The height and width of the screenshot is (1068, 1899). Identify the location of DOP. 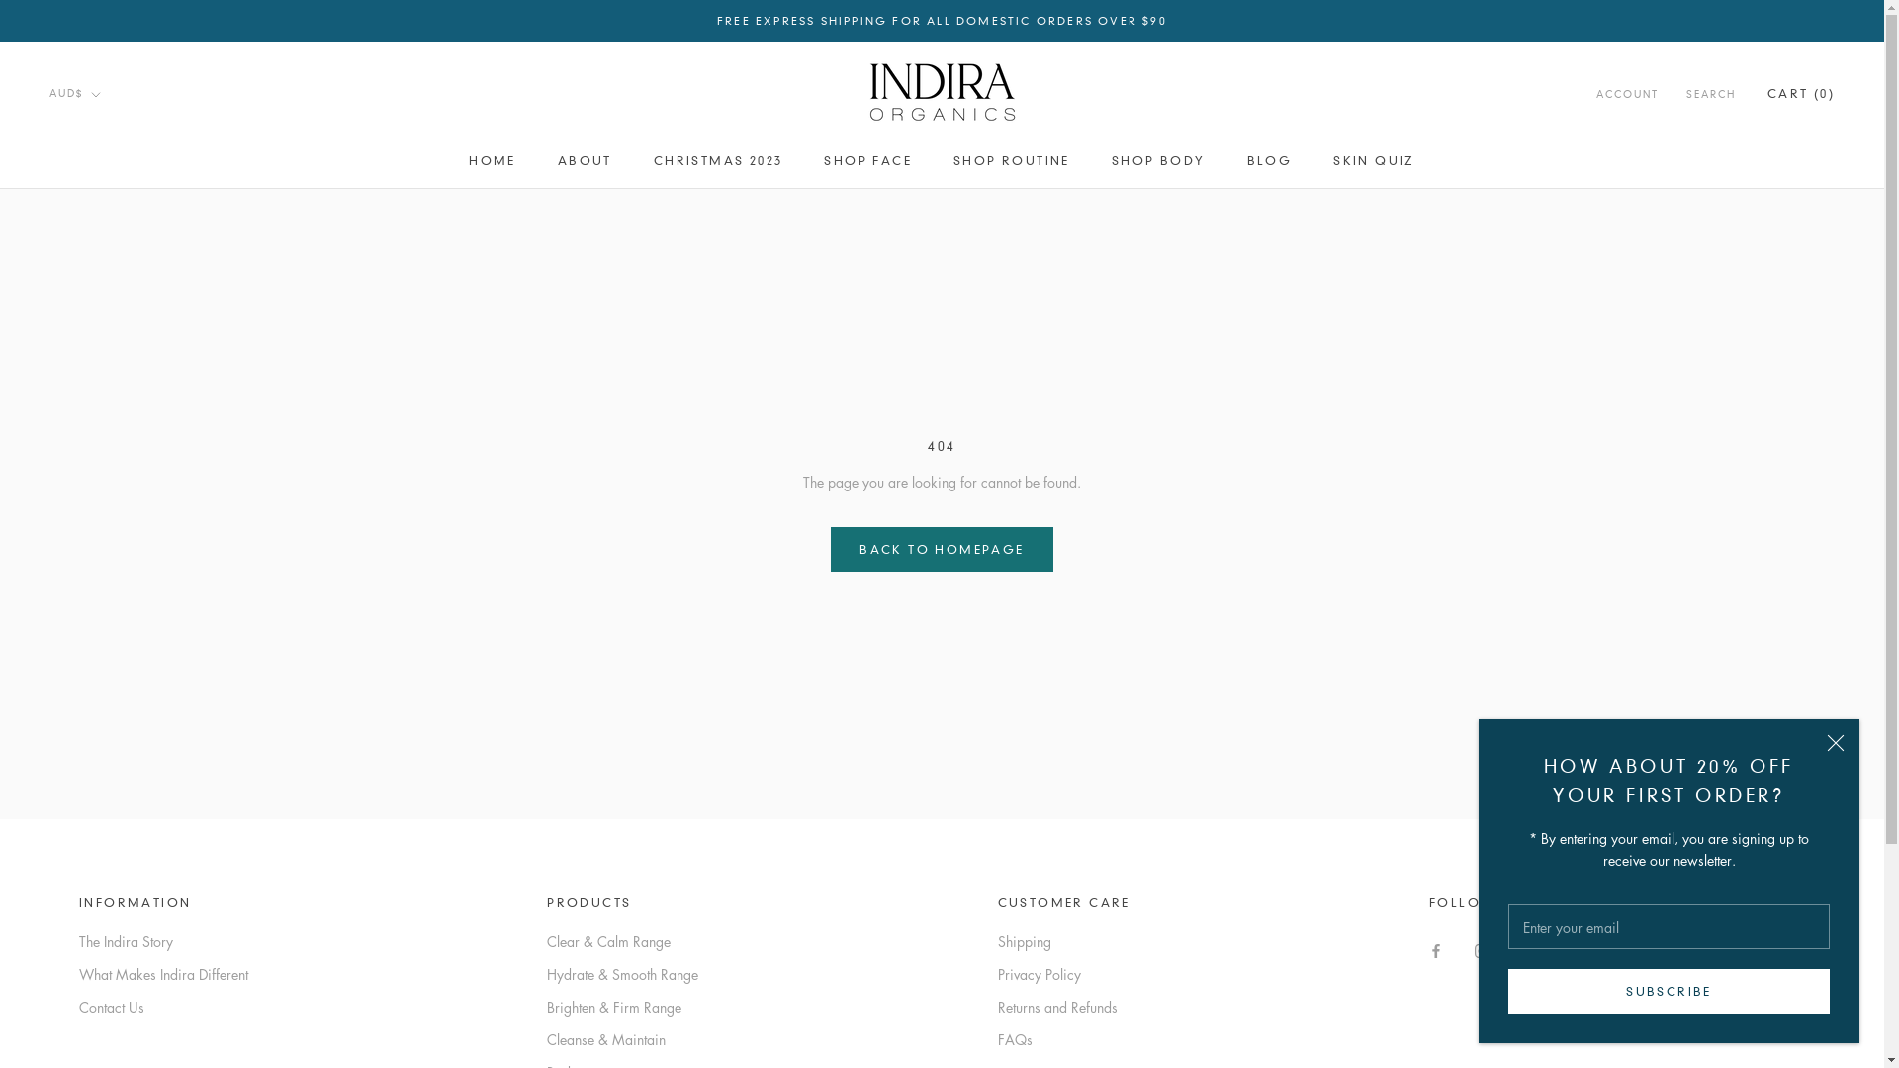
(113, 843).